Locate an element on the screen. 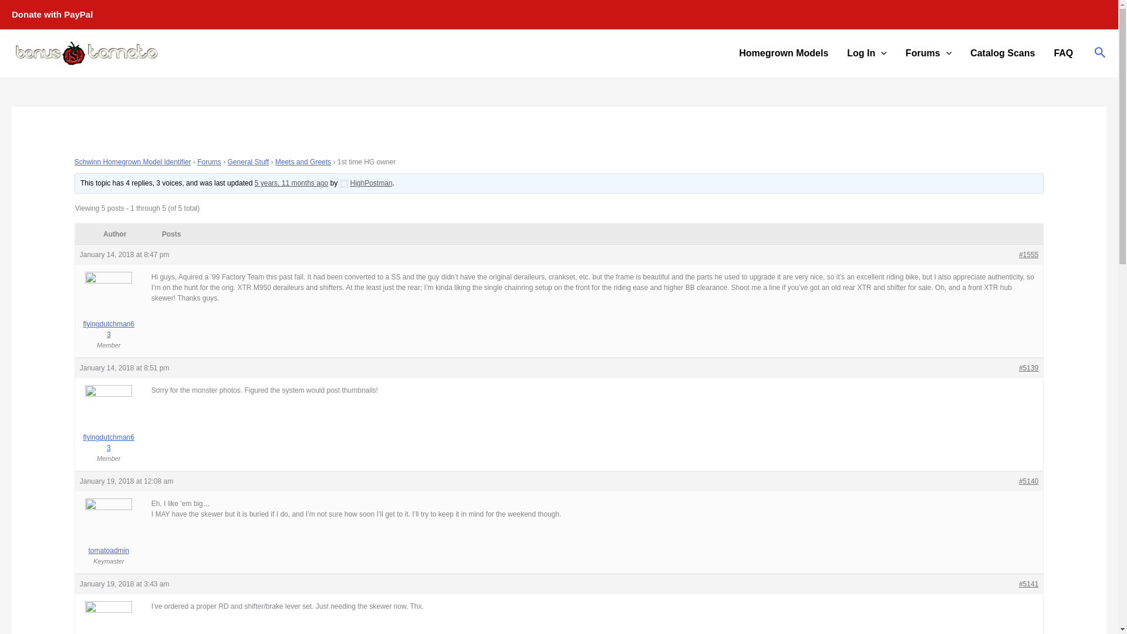 Image resolution: width=1127 pixels, height=634 pixels. View flyingdutchman63's profile is located at coordinates (109, 426).